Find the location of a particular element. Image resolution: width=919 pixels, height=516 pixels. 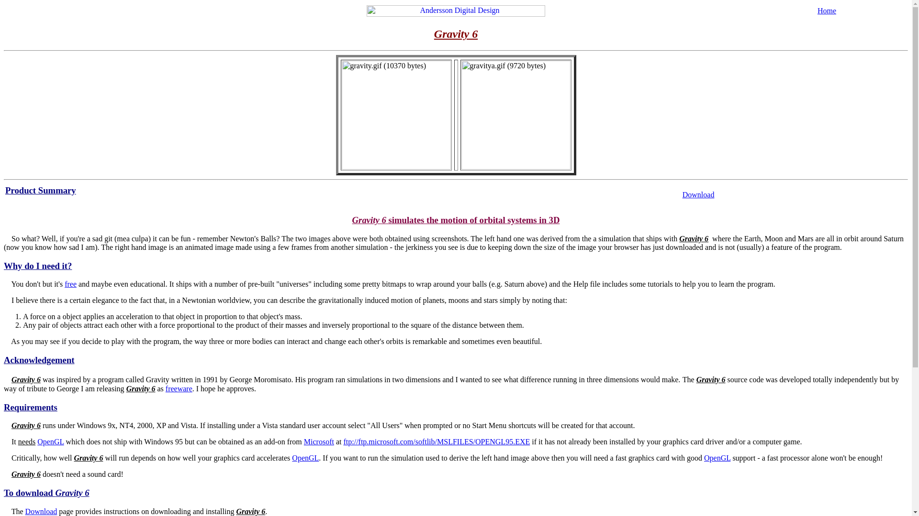

OpenGL is located at coordinates (717, 458).